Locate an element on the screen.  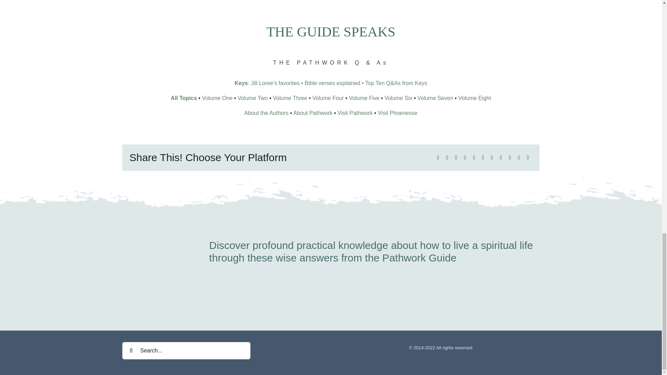
Reddit is located at coordinates (456, 157).